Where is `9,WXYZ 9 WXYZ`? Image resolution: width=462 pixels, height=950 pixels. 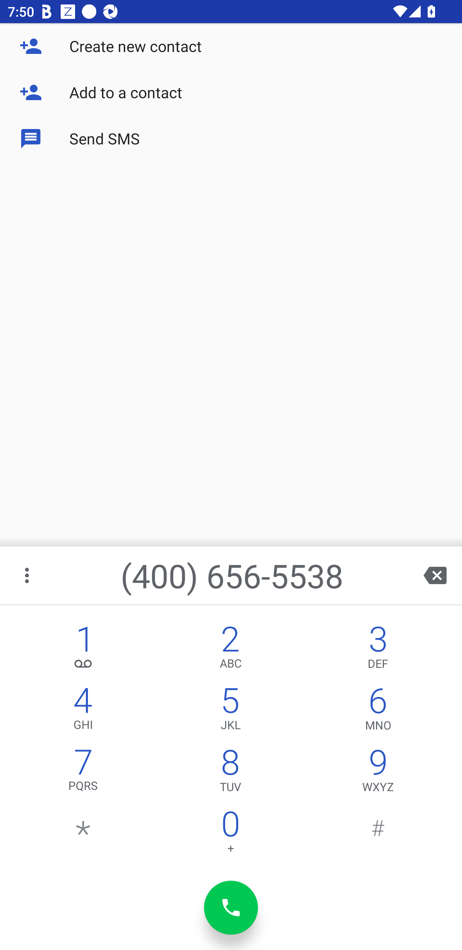 9,WXYZ 9 WXYZ is located at coordinates (378, 773).